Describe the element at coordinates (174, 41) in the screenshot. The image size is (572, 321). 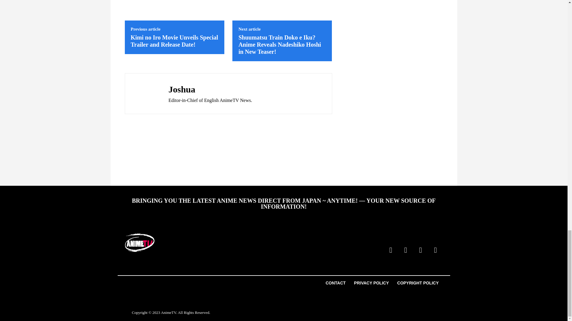
I see `Kimi no Iro Movie Unveils Special Trailer and Release Date!` at that location.